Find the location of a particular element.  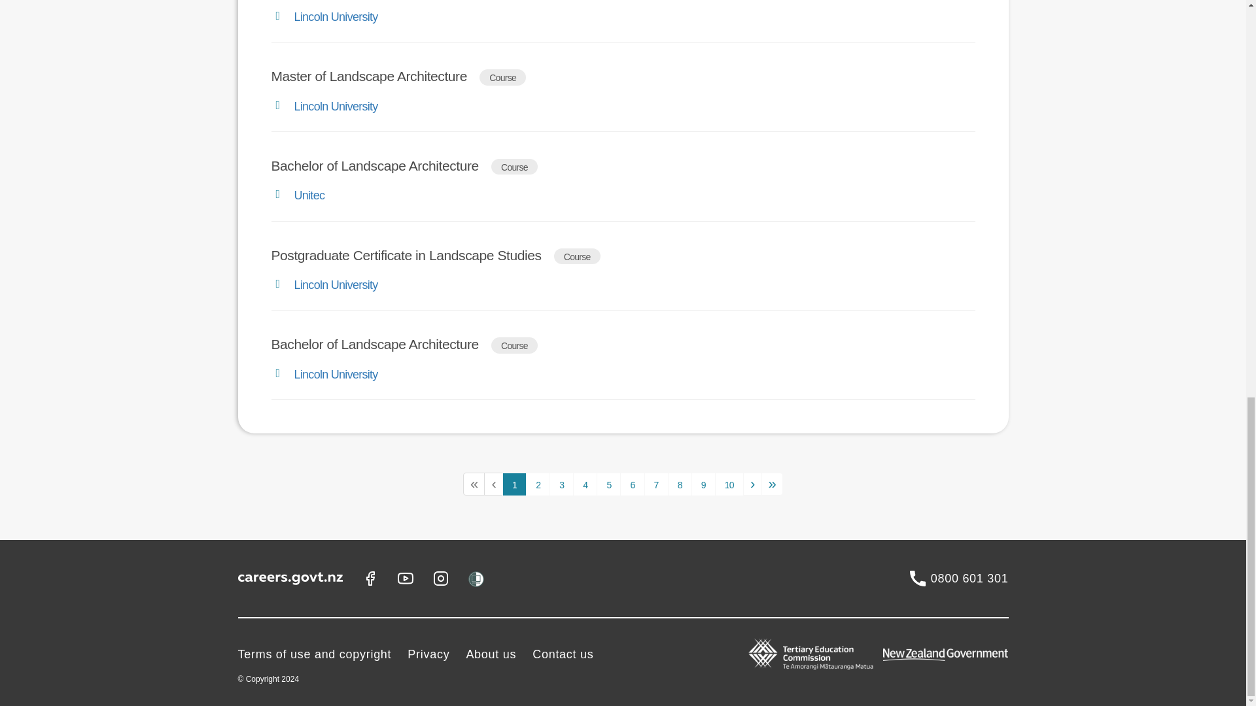

View page number 10 is located at coordinates (729, 484).